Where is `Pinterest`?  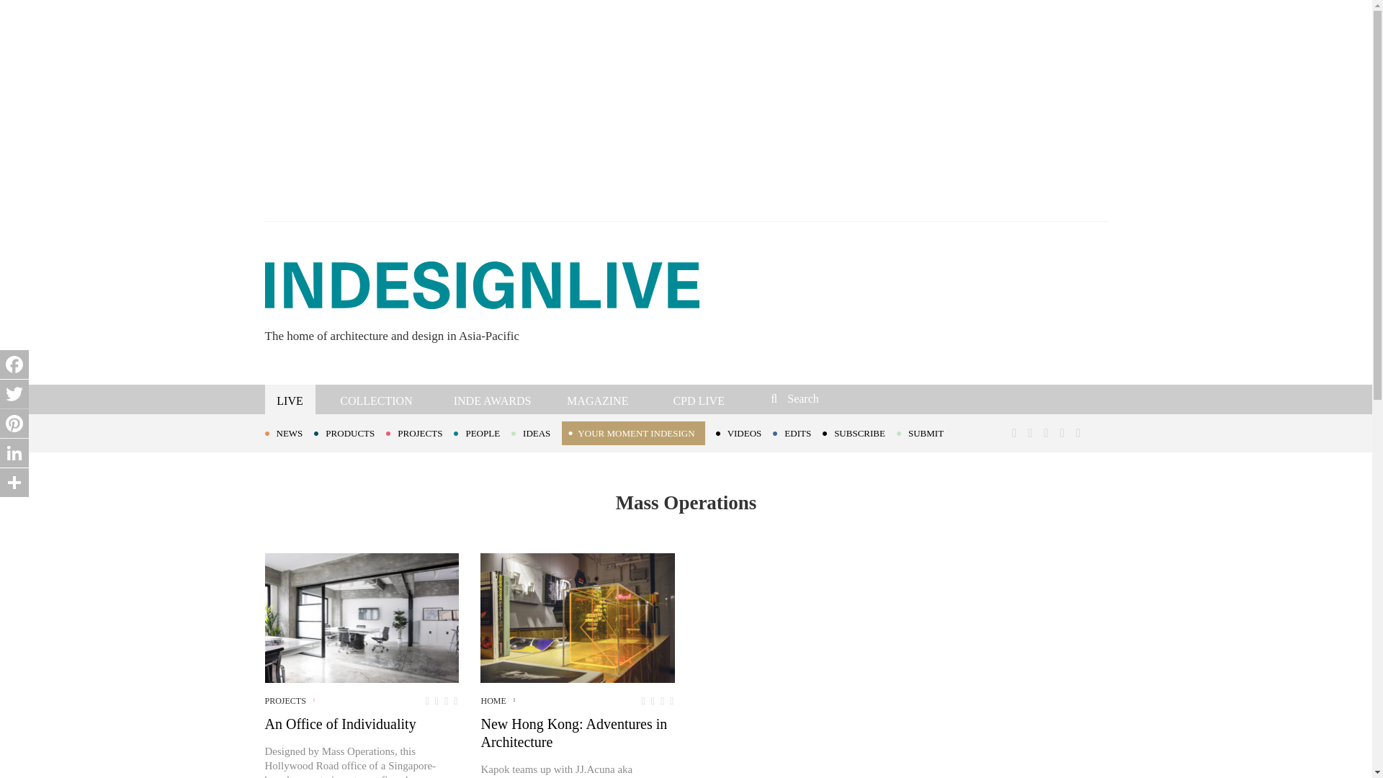 Pinterest is located at coordinates (14, 424).